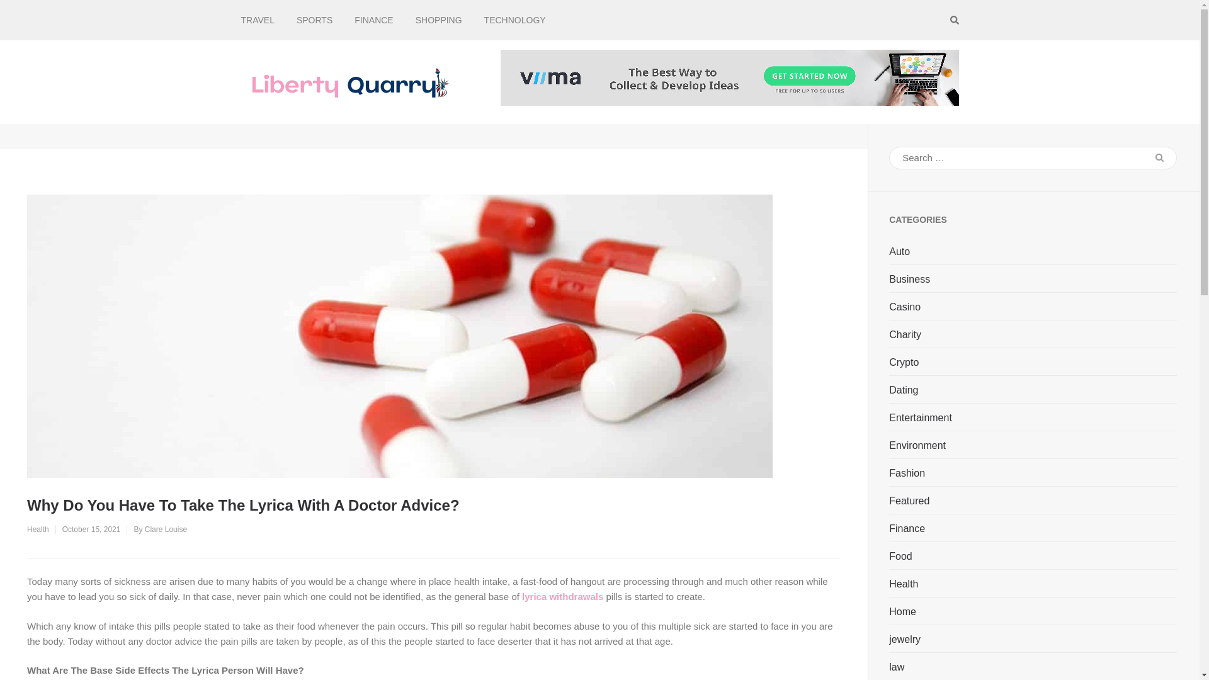 Image resolution: width=1209 pixels, height=680 pixels. What do you see at coordinates (373, 20) in the screenshot?
I see `FINANCE` at bounding box center [373, 20].